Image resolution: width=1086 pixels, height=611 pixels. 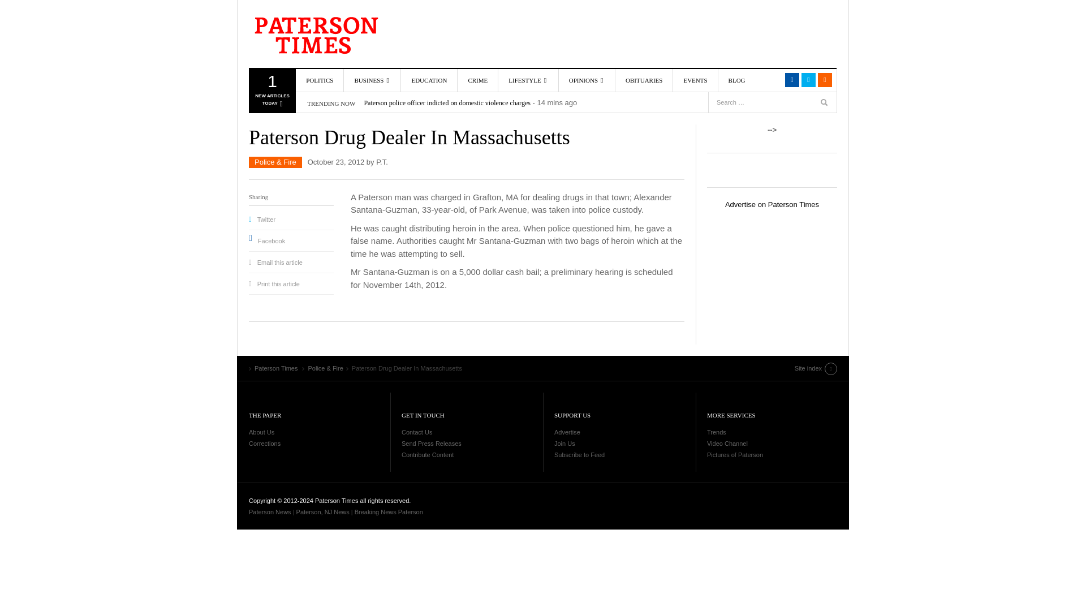 I want to click on Paterson Times, so click(x=644, y=80).